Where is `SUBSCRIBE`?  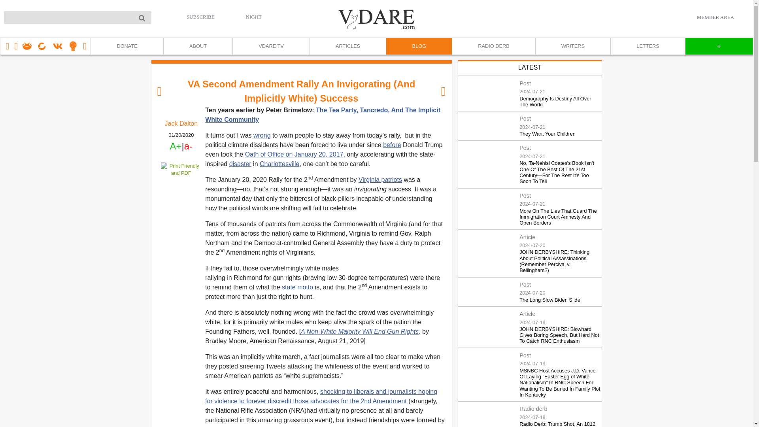
SUBSCRIBE is located at coordinates (201, 17).